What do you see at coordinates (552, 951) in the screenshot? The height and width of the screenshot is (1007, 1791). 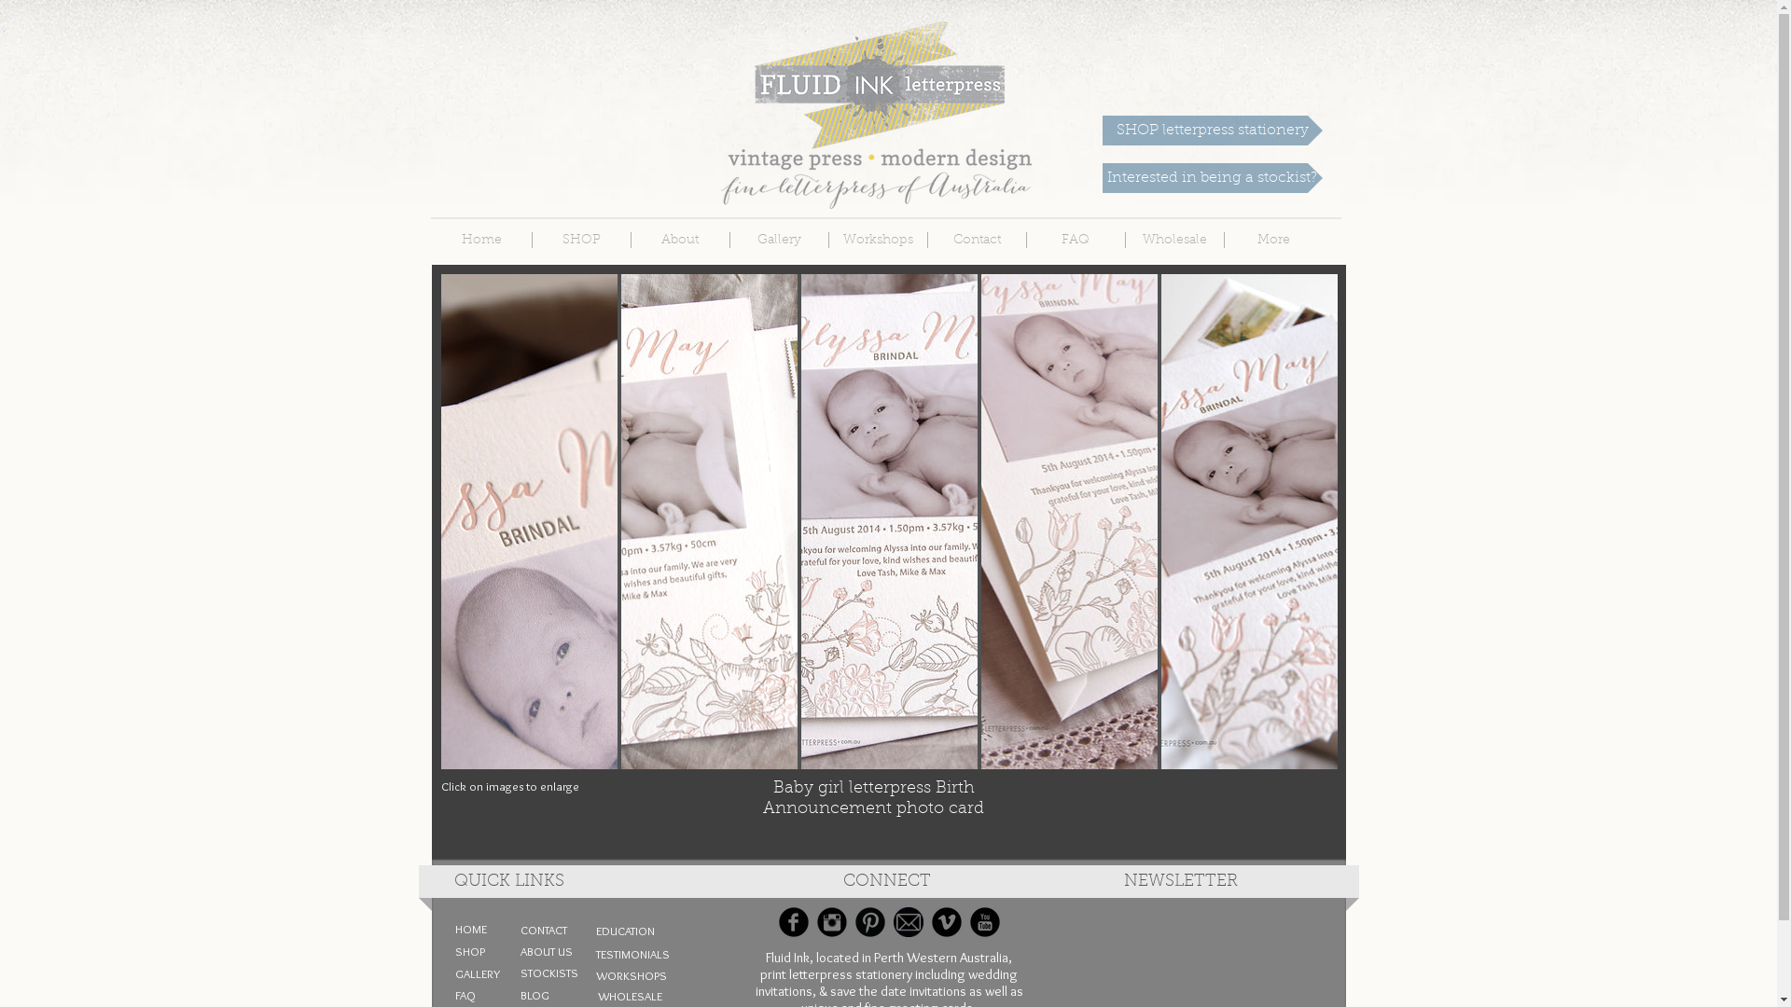 I see `ABOUT US` at bounding box center [552, 951].